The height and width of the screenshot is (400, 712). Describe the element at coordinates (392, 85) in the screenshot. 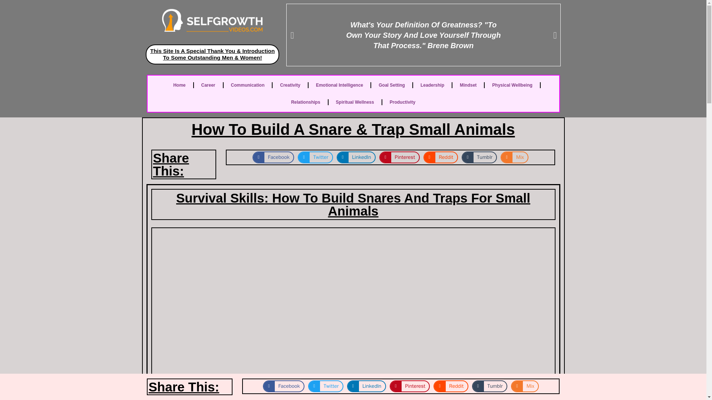

I see `Goal Setting` at that location.